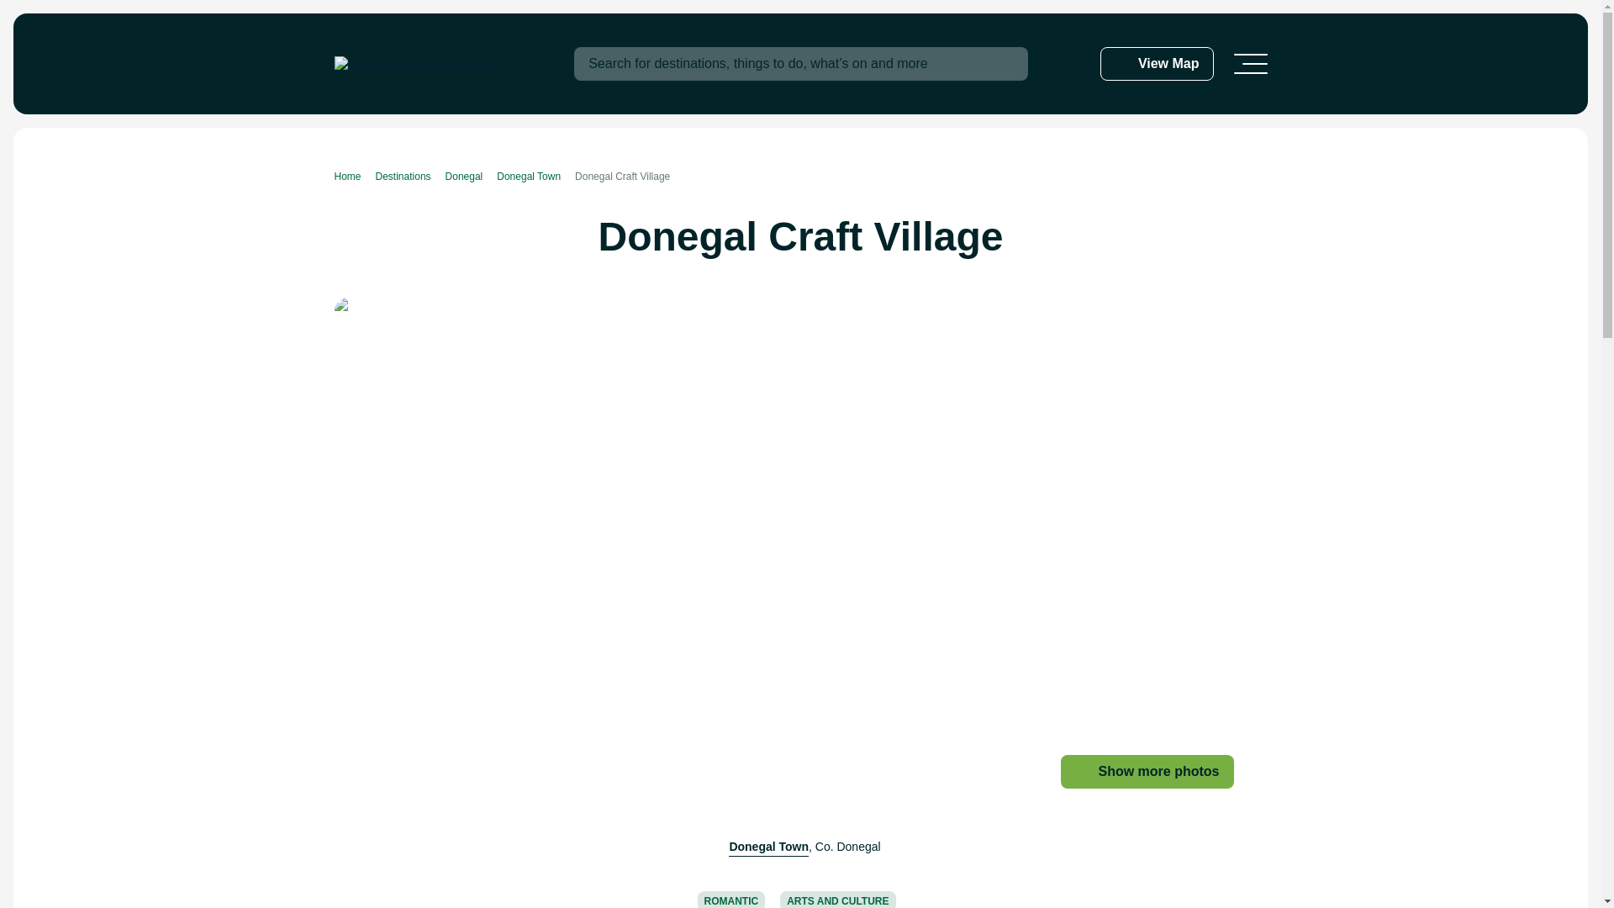 The image size is (1614, 908). Describe the element at coordinates (415, 64) in the screenshot. I see `Click to go back to the homepage` at that location.